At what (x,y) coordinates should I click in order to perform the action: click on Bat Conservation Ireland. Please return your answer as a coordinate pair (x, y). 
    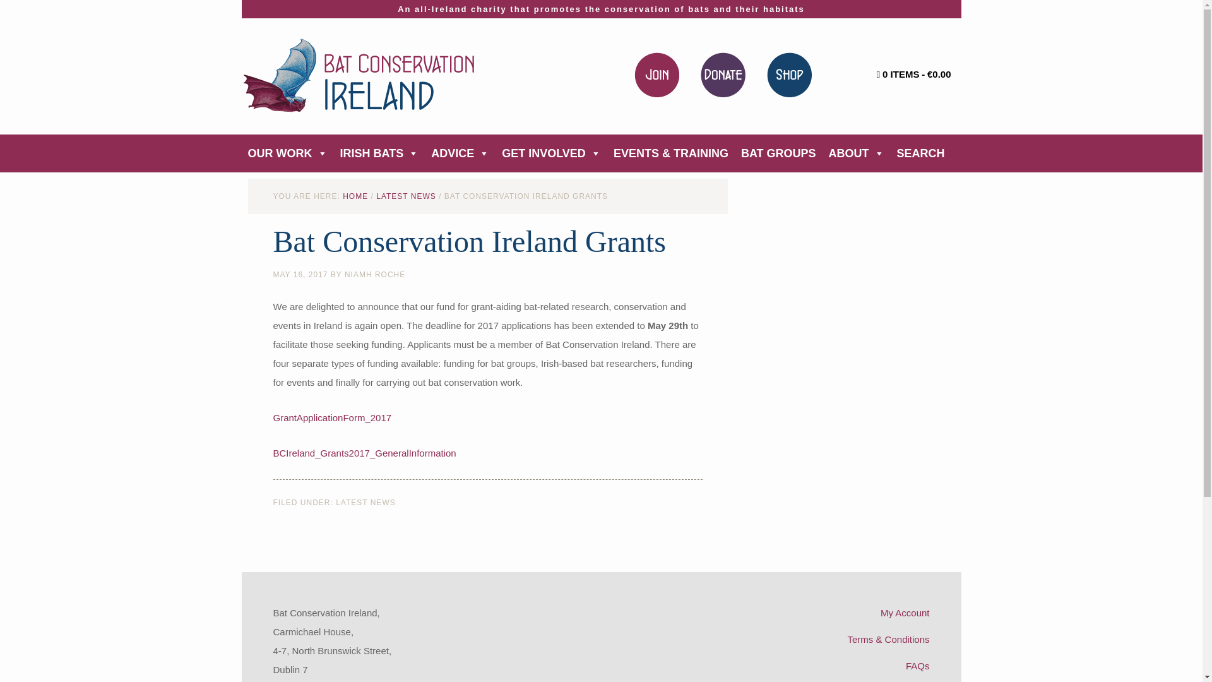
    Looking at the image, I should click on (358, 75).